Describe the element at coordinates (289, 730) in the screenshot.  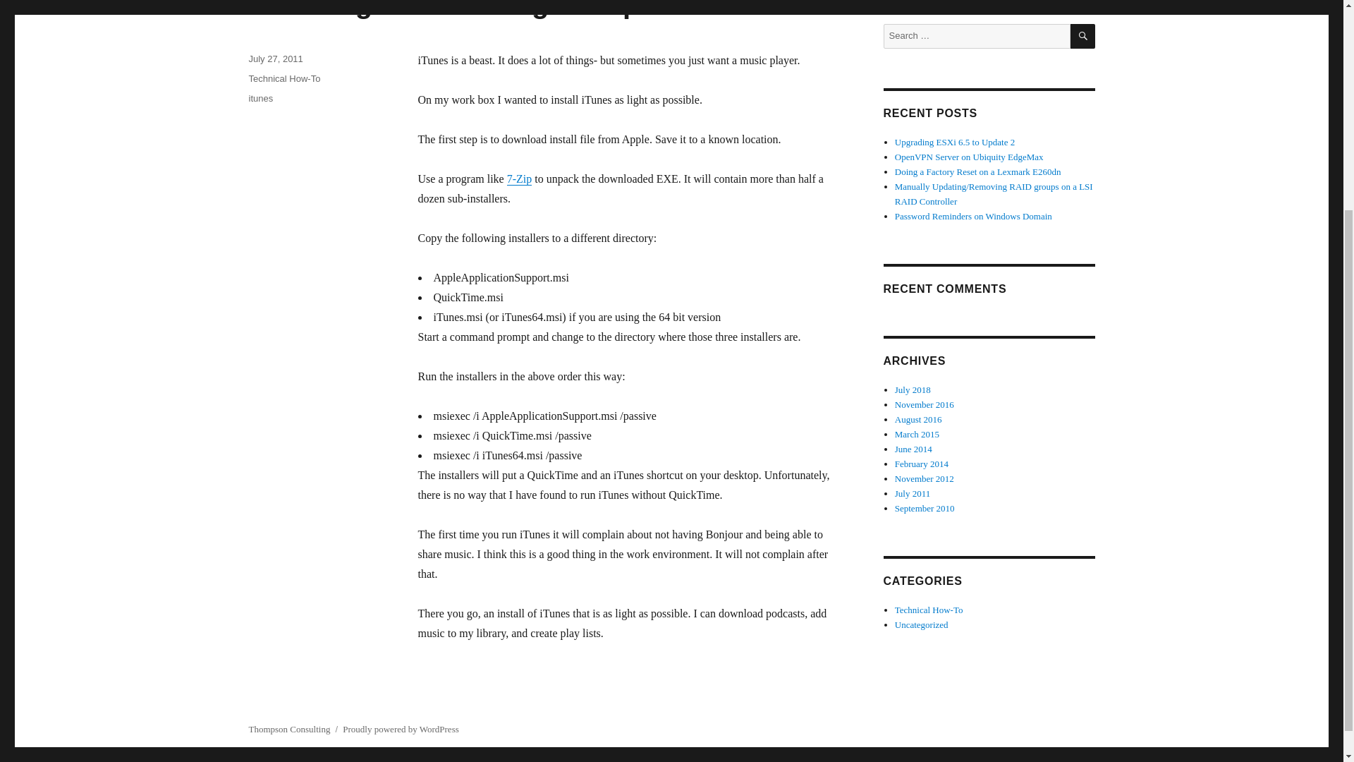
I see `Thompson Consulting` at that location.